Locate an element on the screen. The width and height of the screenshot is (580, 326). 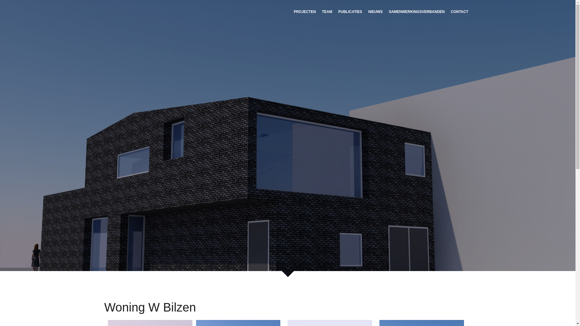
PUBLICATIES is located at coordinates (350, 11).